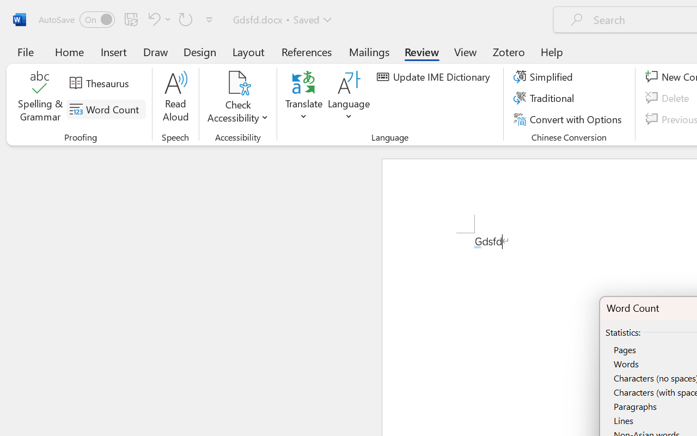 This screenshot has width=697, height=436. What do you see at coordinates (669, 98) in the screenshot?
I see `Delete` at bounding box center [669, 98].